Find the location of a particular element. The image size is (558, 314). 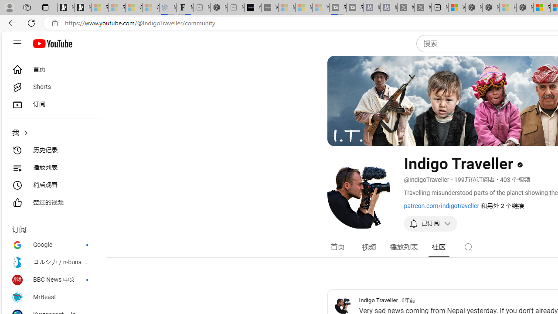

Nordace - Nordace Siena Is Not An Ordinary Backpack is located at coordinates (525, 8).